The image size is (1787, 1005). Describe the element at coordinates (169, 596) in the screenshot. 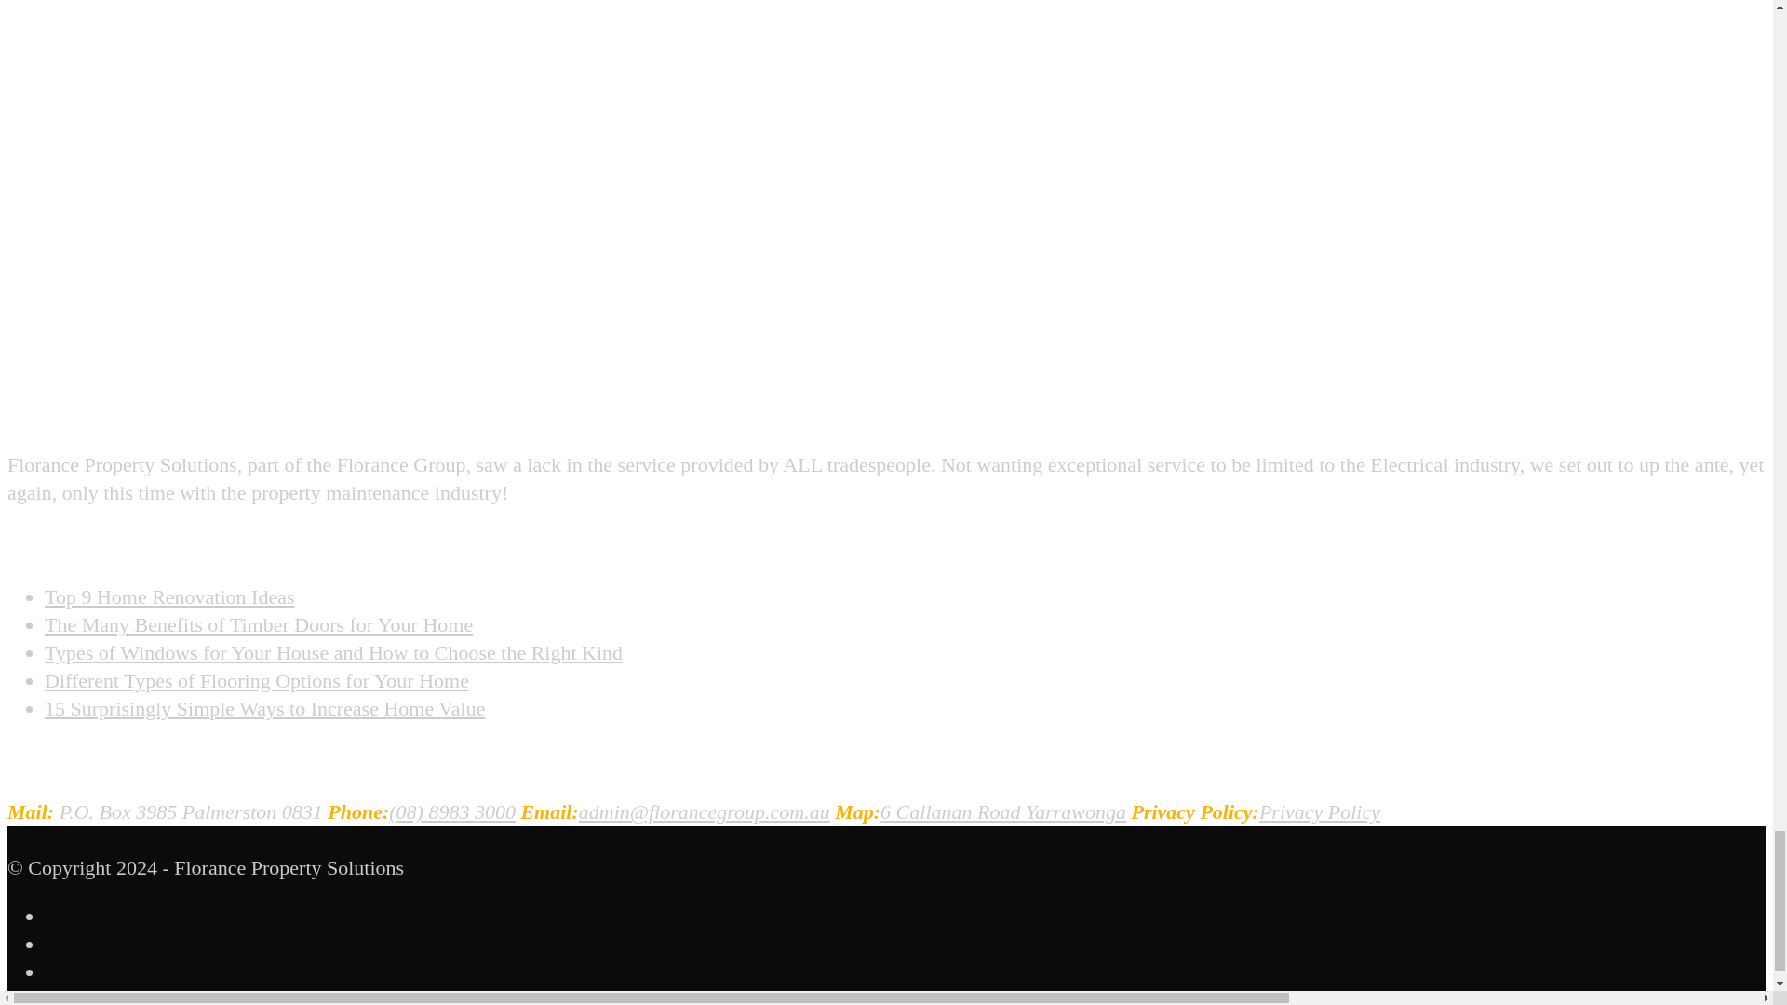

I see `Top 9 Home Renovation Ideas` at that location.